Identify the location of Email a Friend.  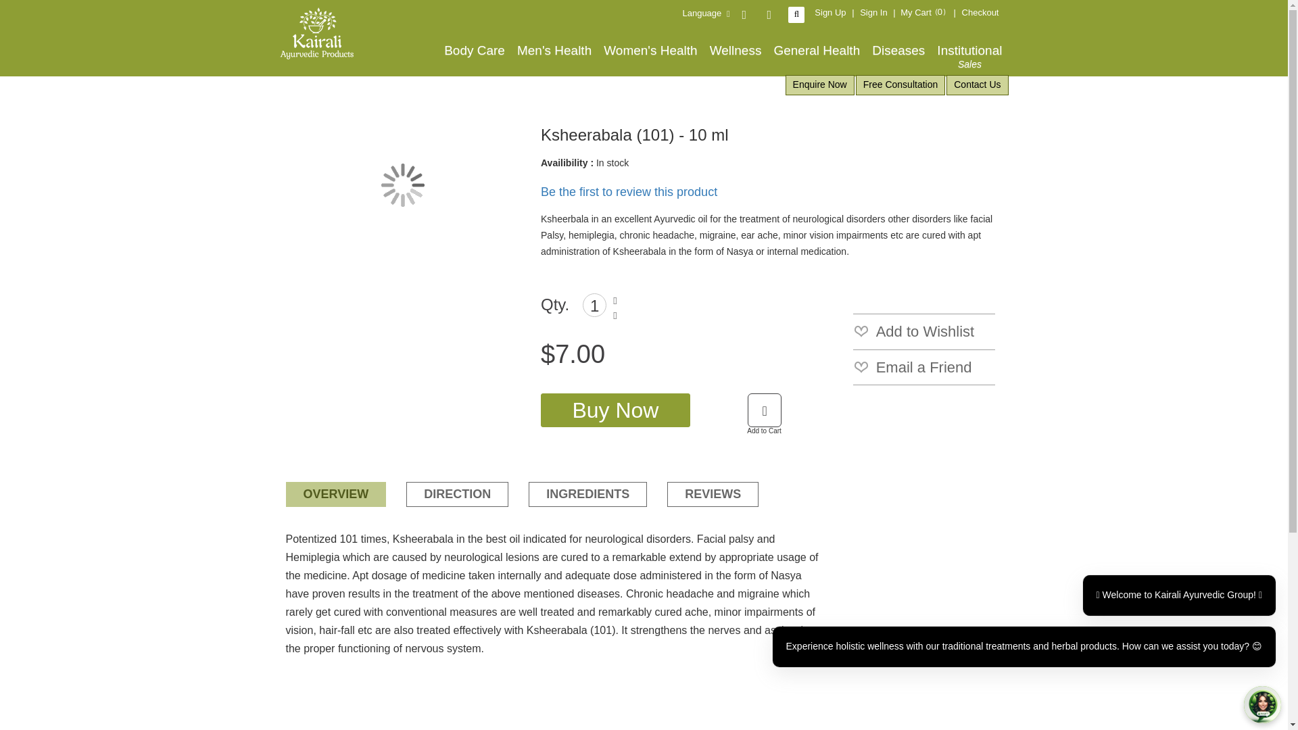
(615, 410).